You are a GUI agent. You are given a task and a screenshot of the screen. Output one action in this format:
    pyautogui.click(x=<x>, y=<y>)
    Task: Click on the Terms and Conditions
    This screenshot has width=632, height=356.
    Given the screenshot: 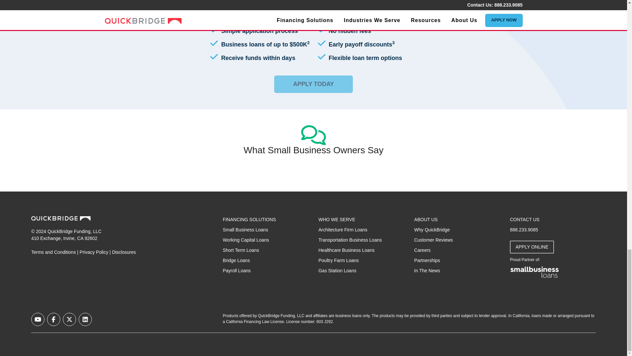 What is the action you would take?
    pyautogui.click(x=53, y=252)
    